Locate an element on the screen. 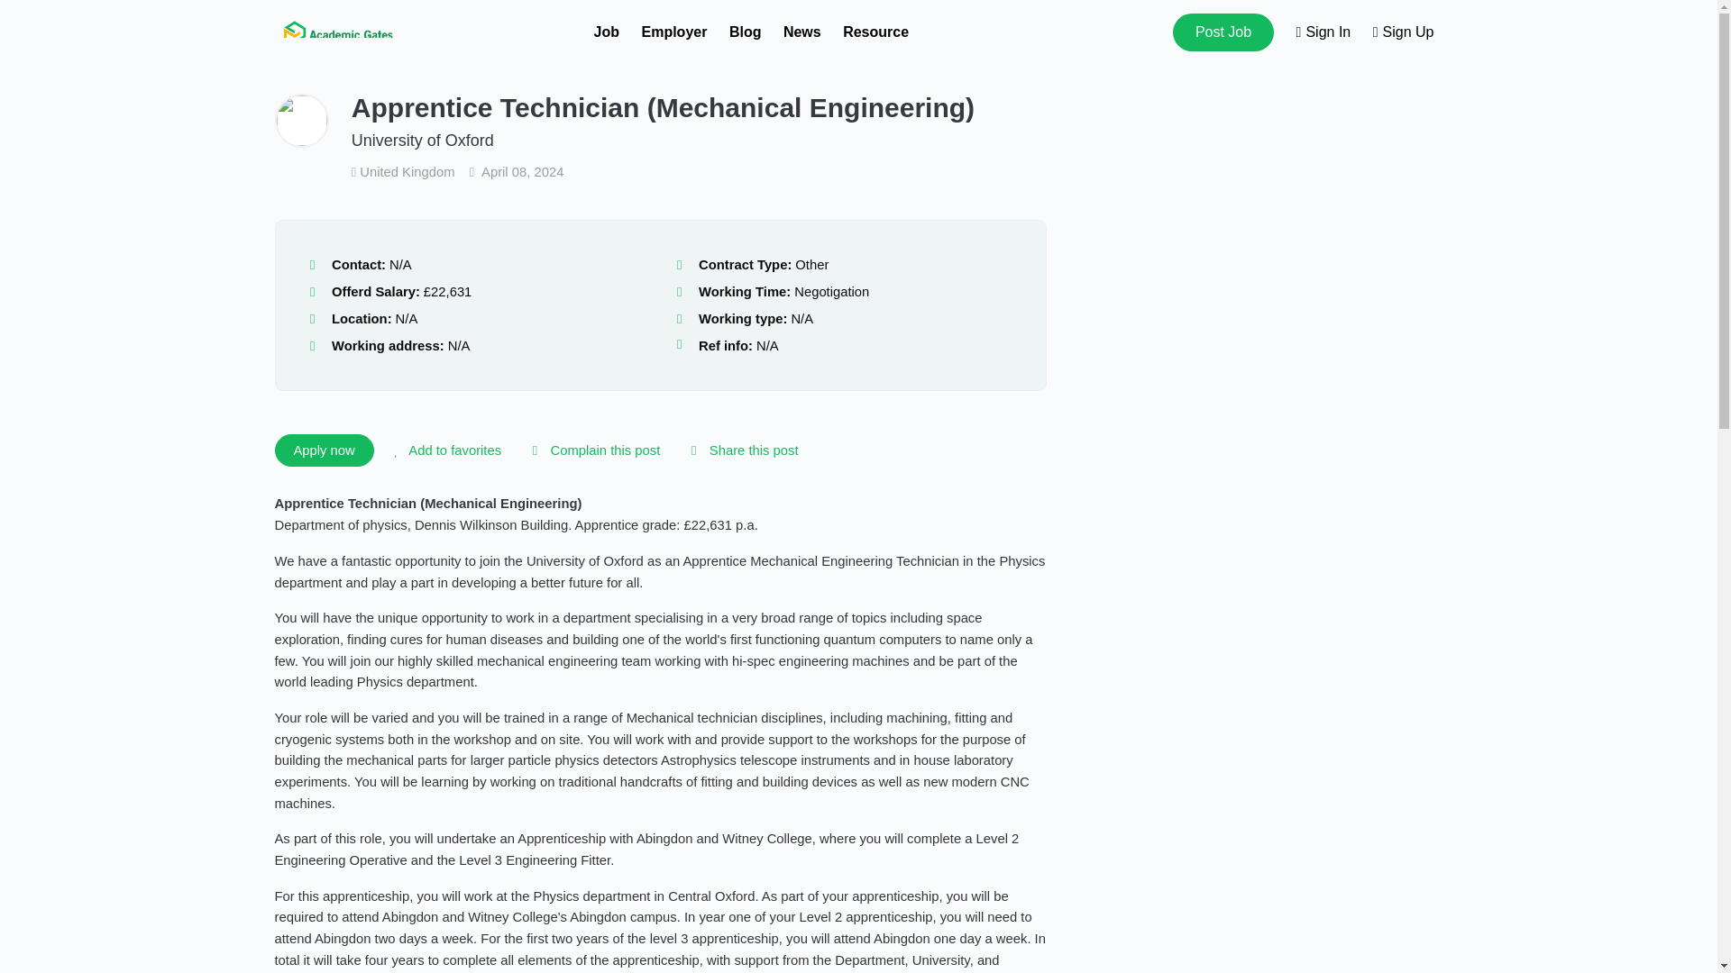  University of Oxford is located at coordinates (422, 141).